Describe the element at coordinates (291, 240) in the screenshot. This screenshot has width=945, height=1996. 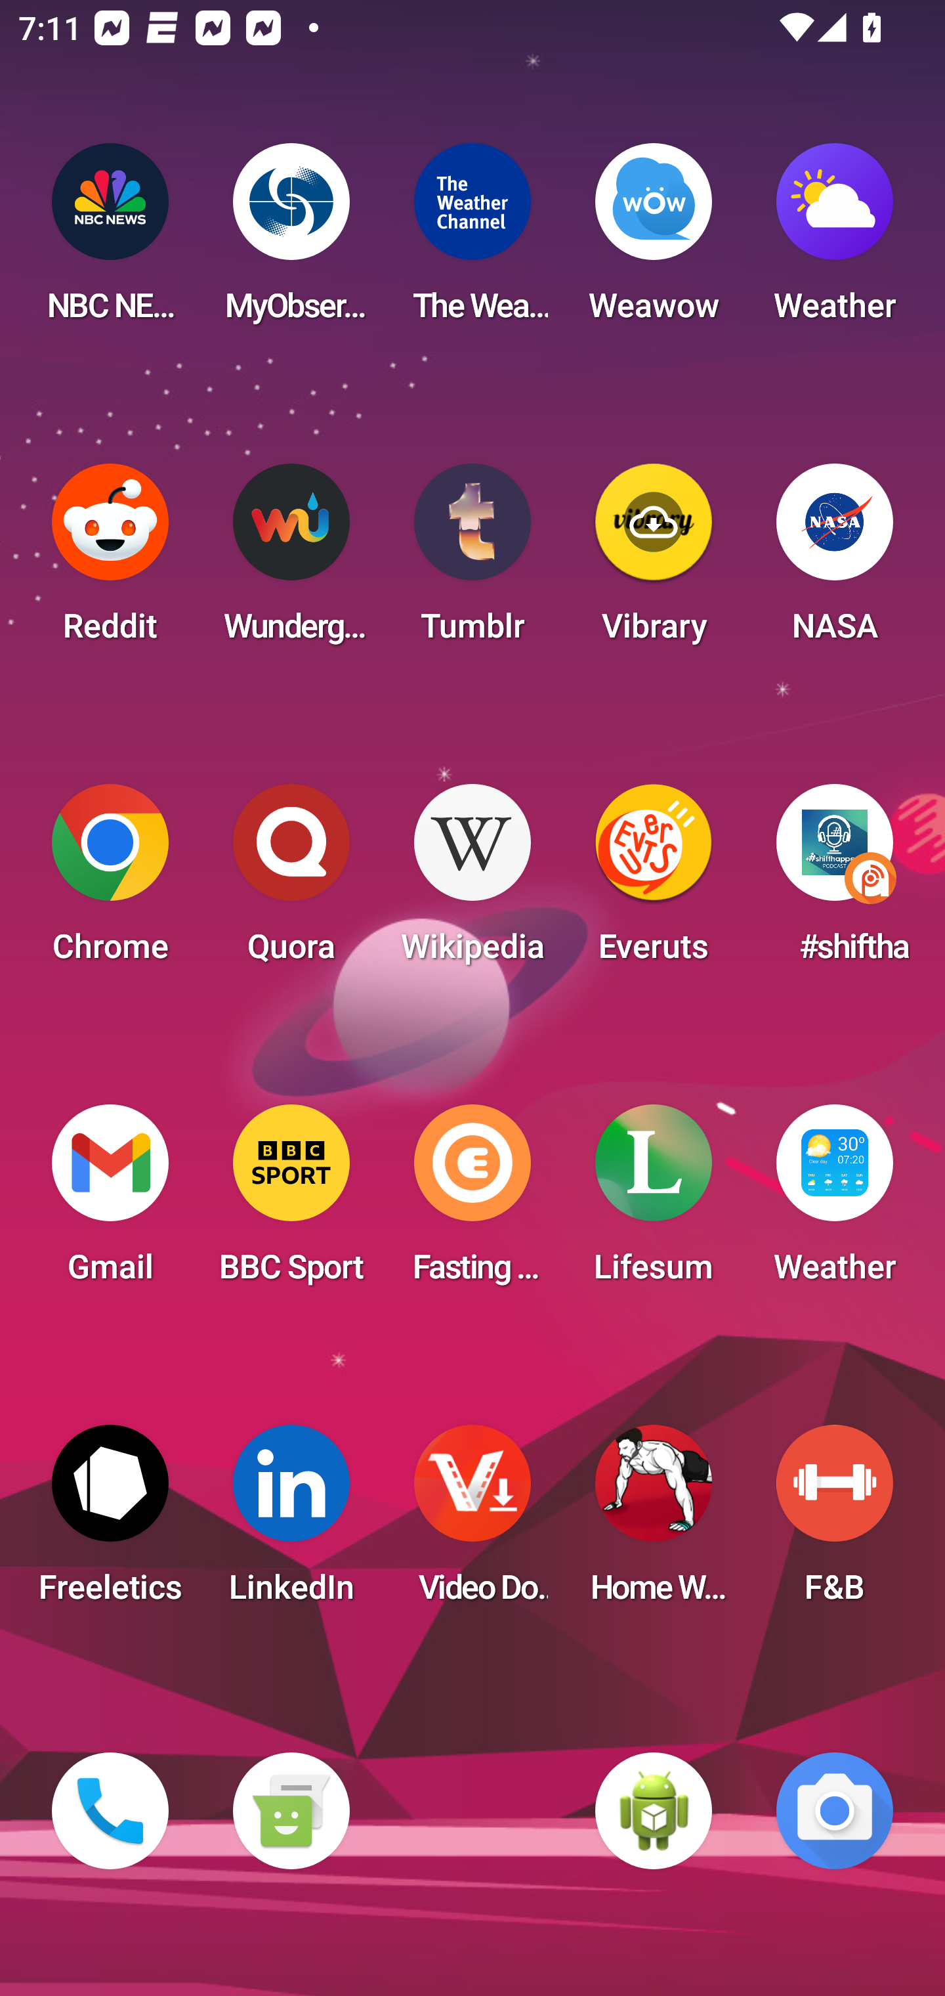
I see `MyObservatory` at that location.